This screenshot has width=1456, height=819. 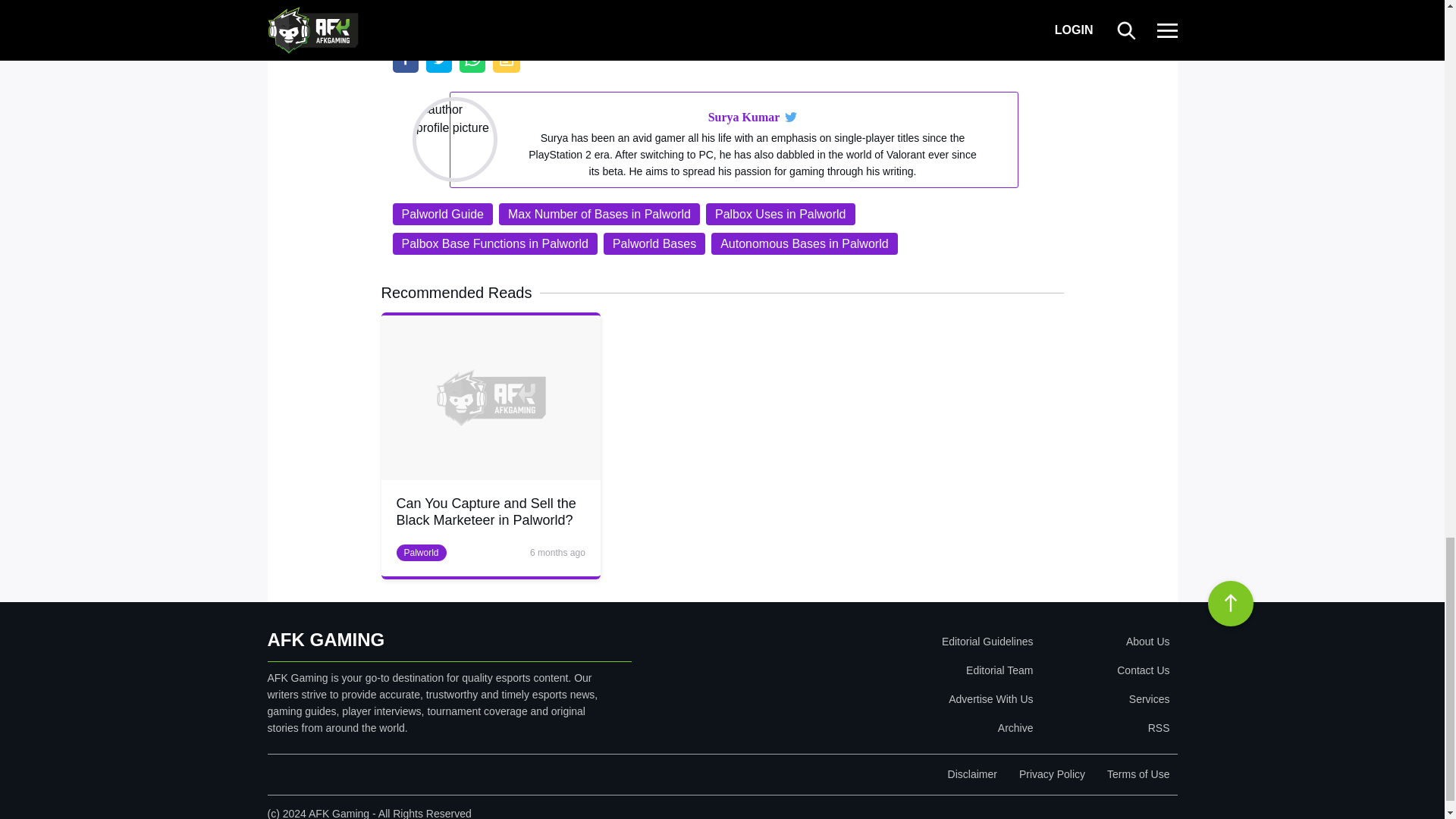 I want to click on Max Number of Bases in Palworld, so click(x=599, y=214).